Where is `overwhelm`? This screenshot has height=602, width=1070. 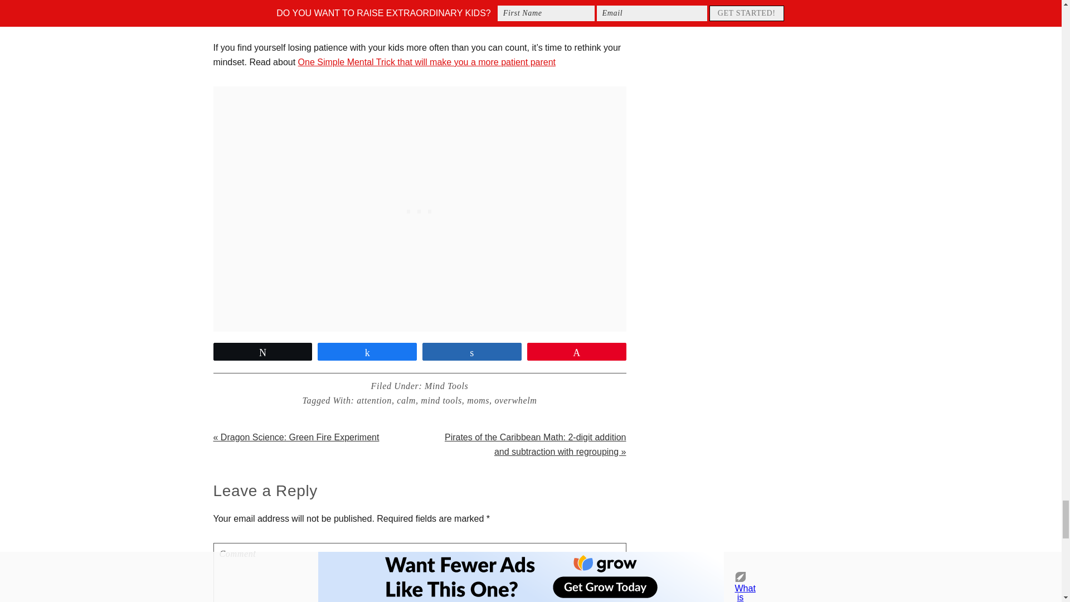
overwhelm is located at coordinates (515, 400).